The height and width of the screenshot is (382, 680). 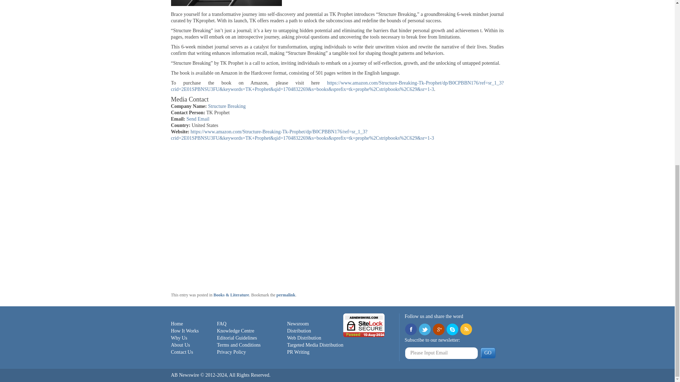 I want to click on Please Input Email, so click(x=441, y=353).